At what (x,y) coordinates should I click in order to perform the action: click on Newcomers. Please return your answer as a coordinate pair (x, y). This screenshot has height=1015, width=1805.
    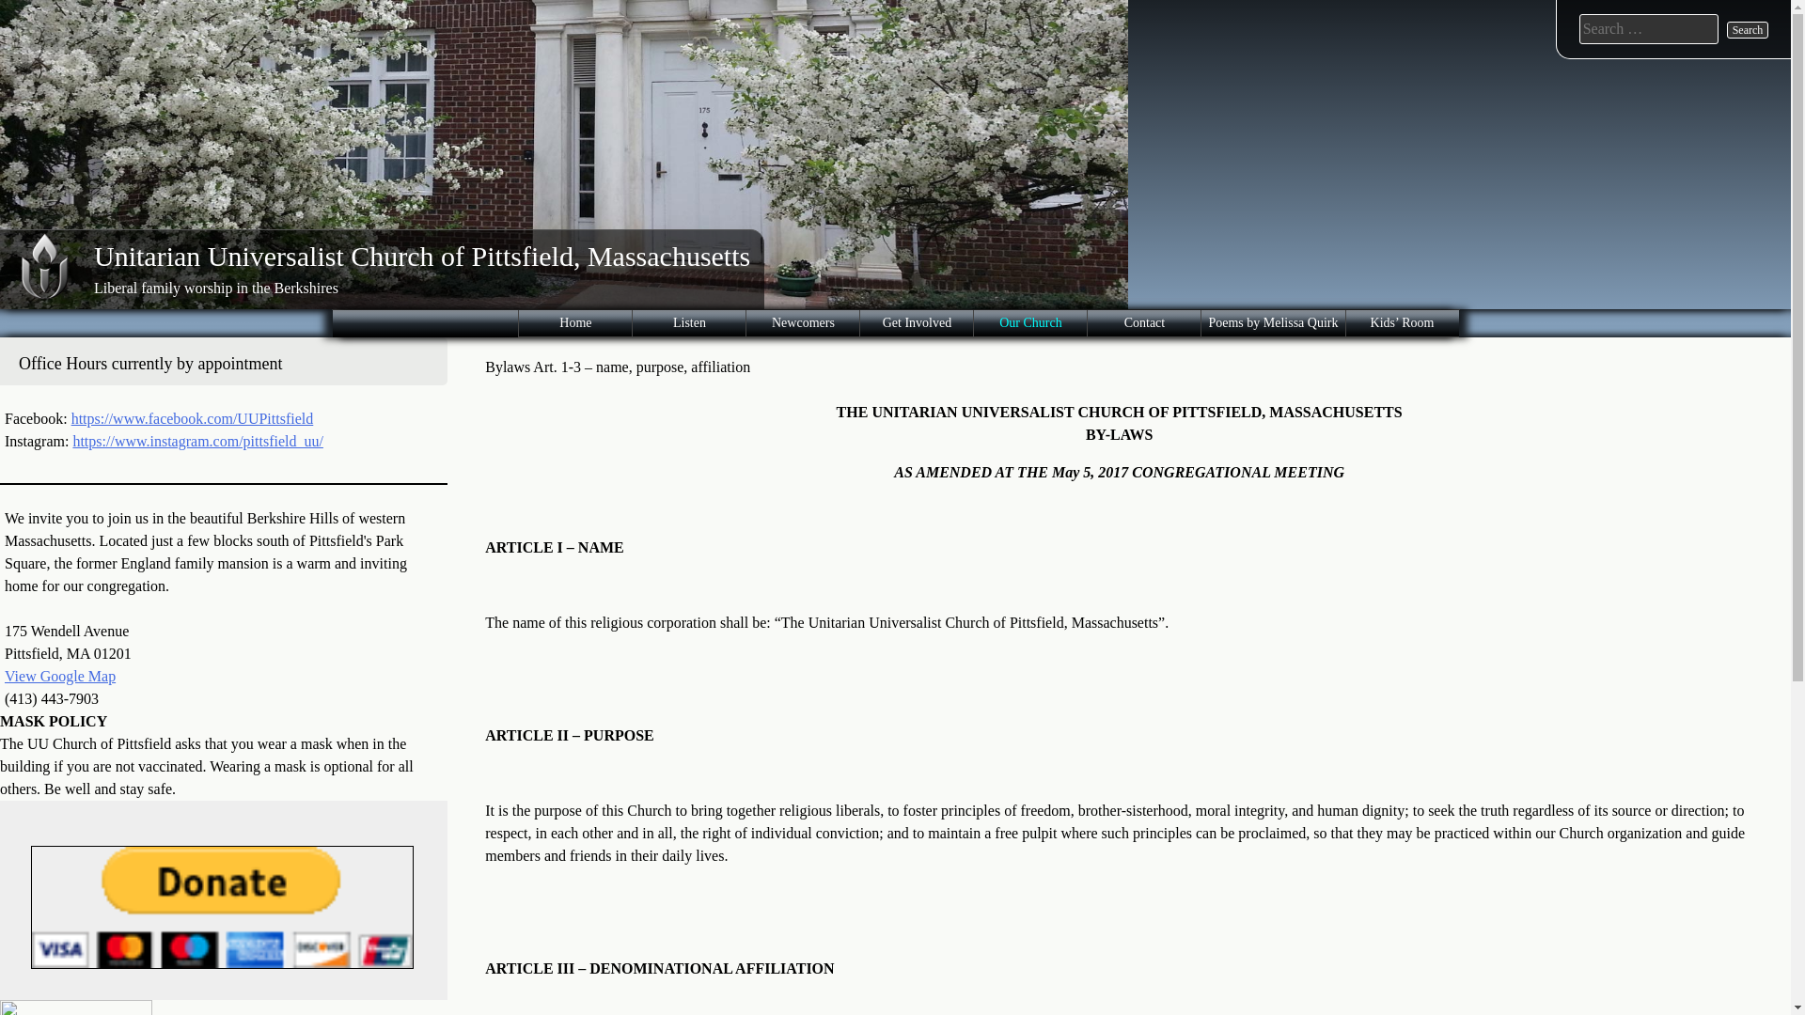
    Looking at the image, I should click on (803, 323).